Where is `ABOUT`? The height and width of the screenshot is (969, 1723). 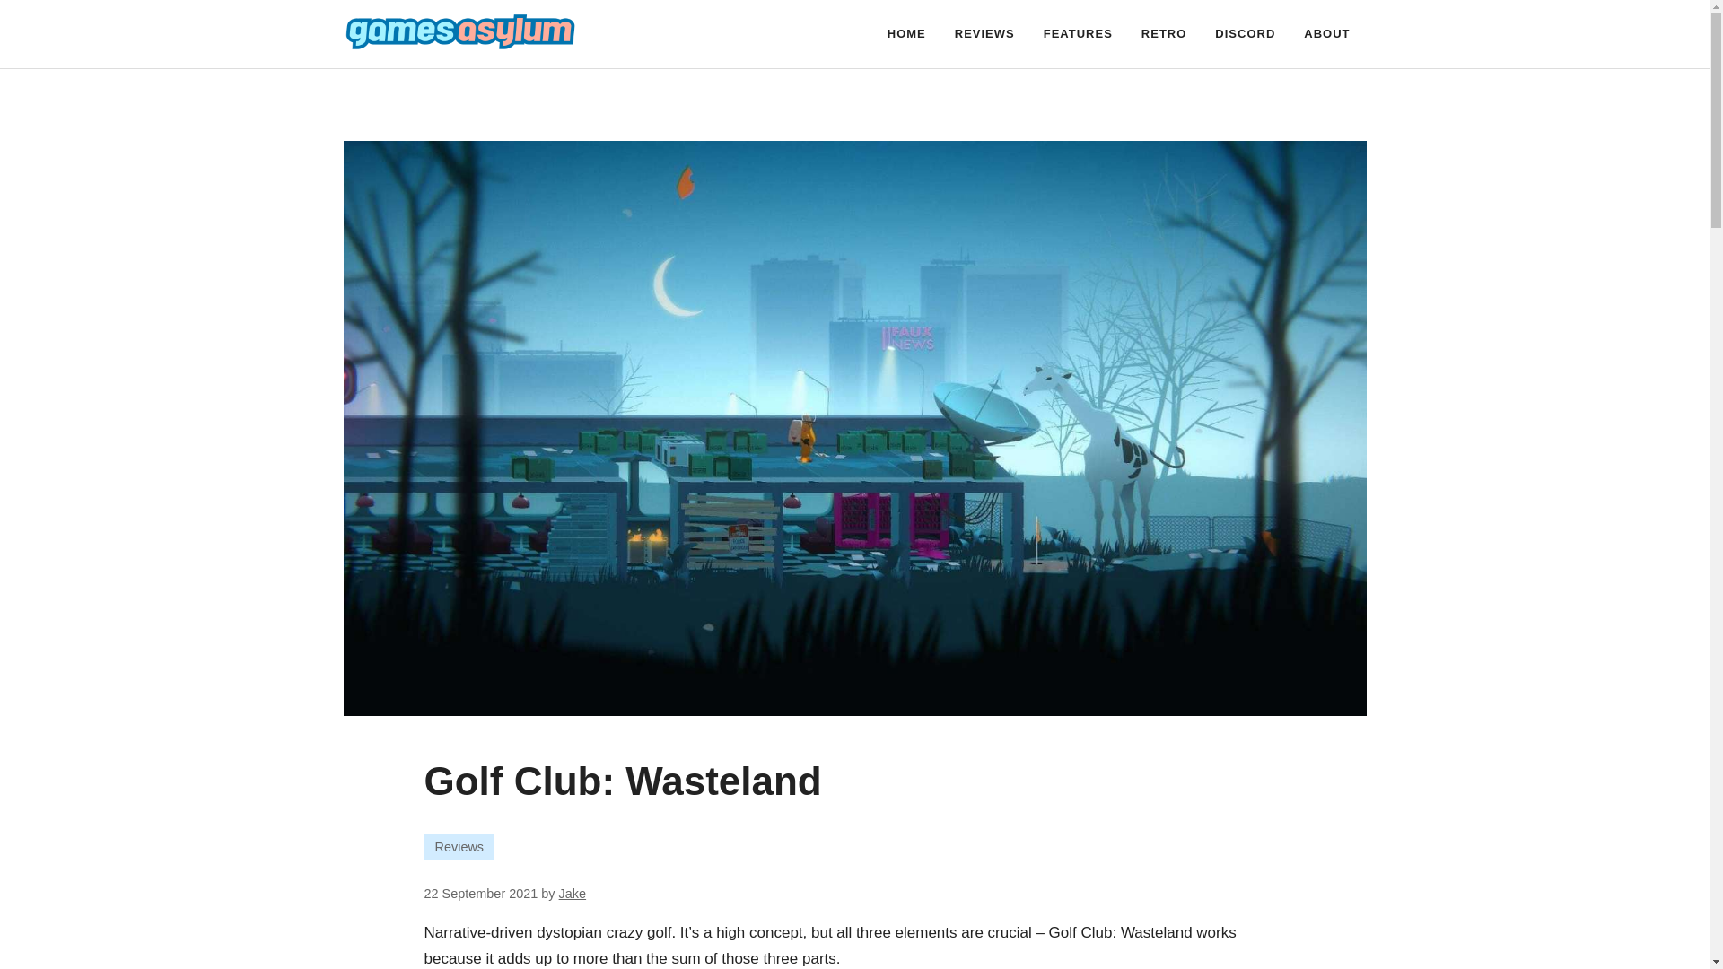
ABOUT is located at coordinates (1326, 34).